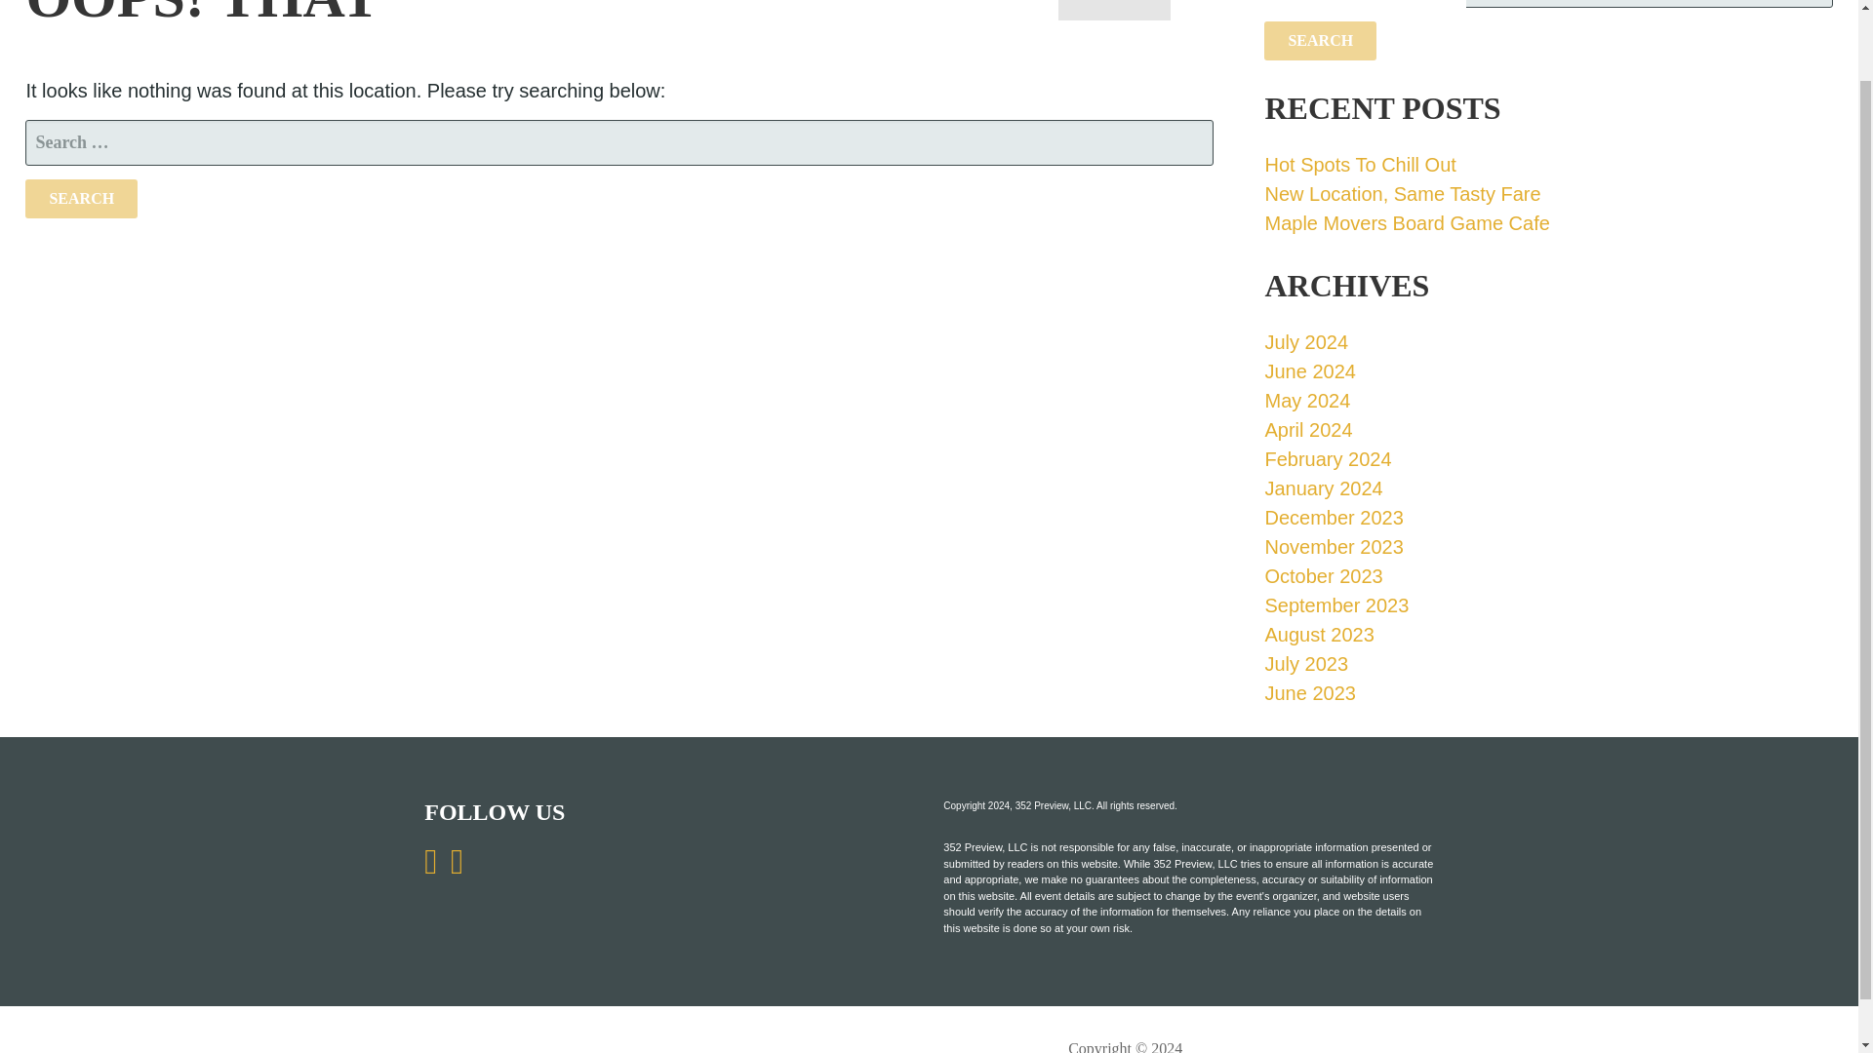 The image size is (1873, 1053). What do you see at coordinates (81, 197) in the screenshot?
I see `Search` at bounding box center [81, 197].